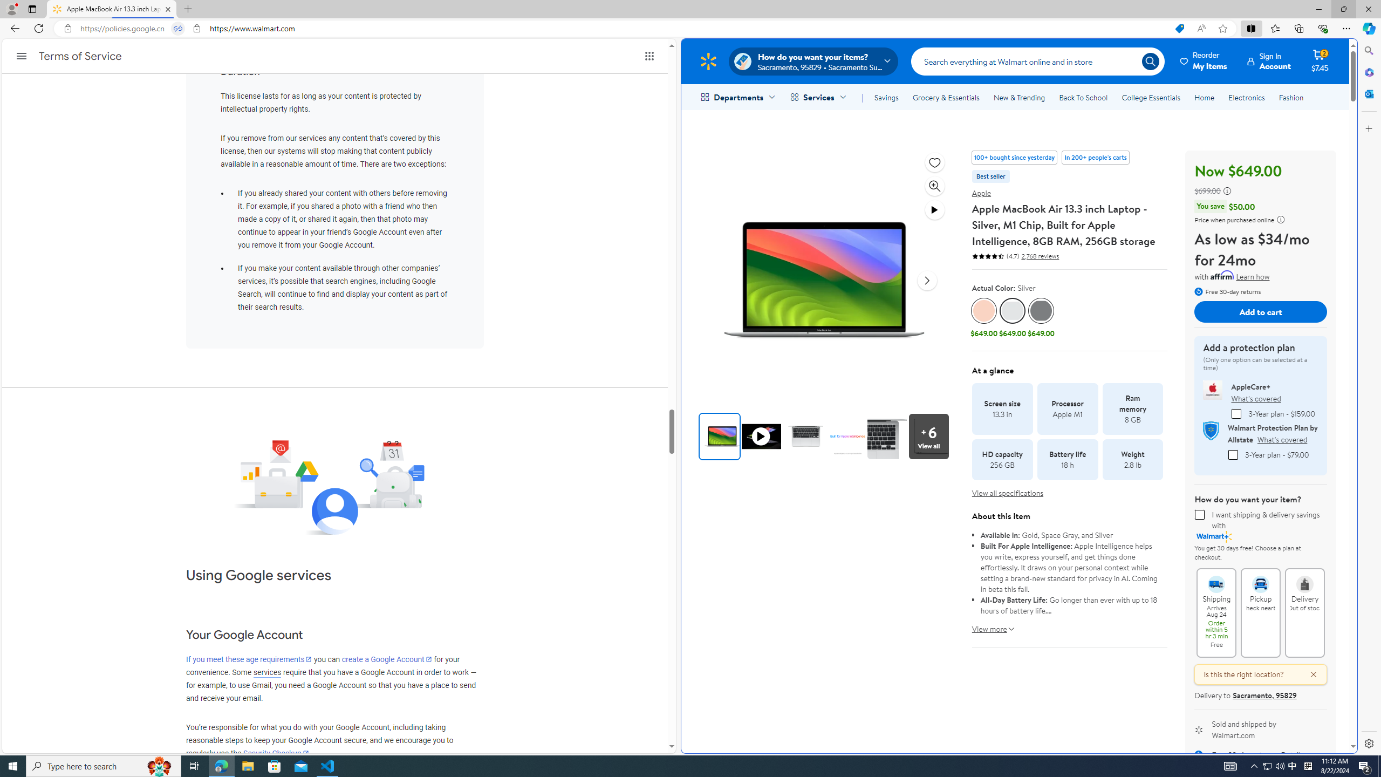  Describe the element at coordinates (1083, 97) in the screenshot. I see `Back To School` at that location.